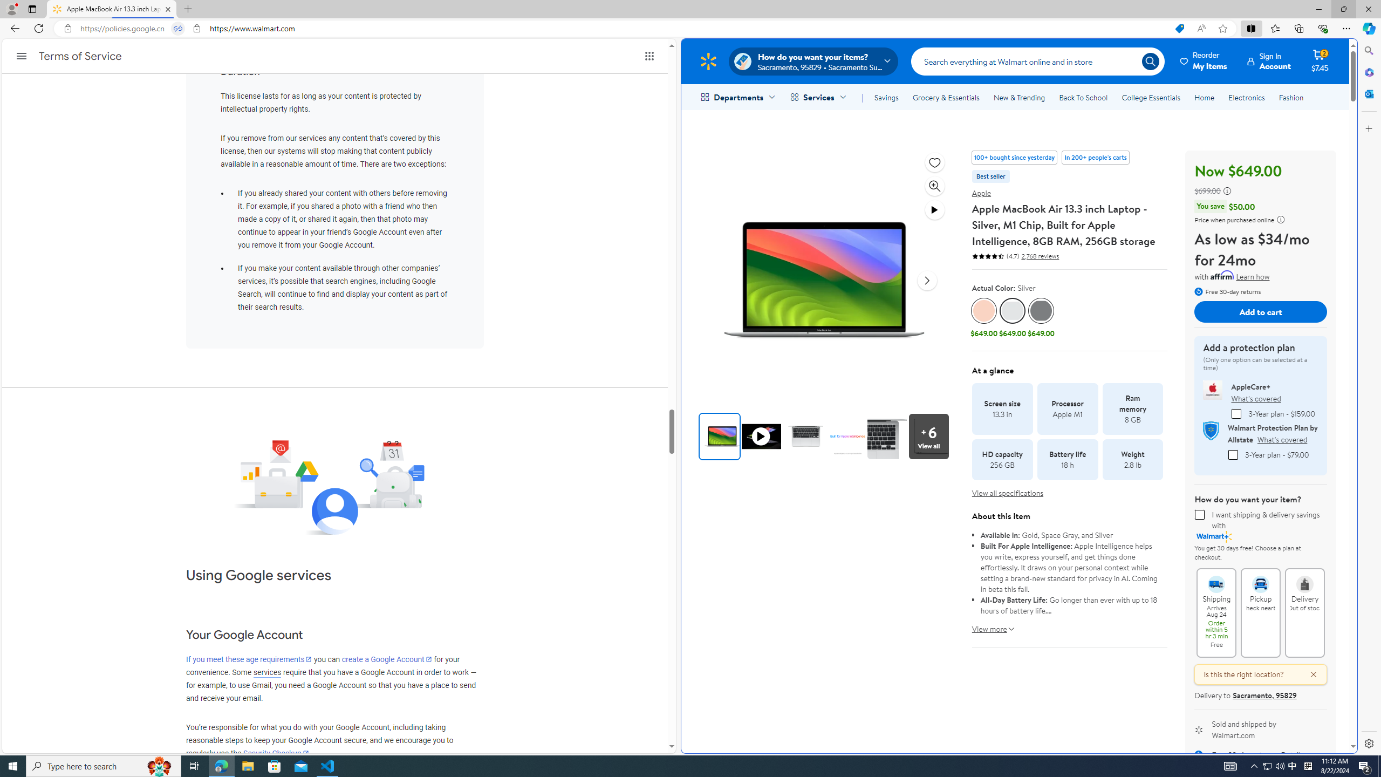  Describe the element at coordinates (1083, 97) in the screenshot. I see `Back To School` at that location.